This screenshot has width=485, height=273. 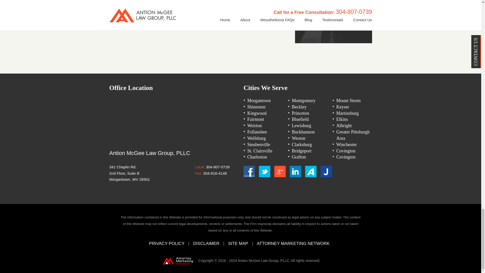 What do you see at coordinates (256, 107) in the screenshot?
I see `Shinnston` at bounding box center [256, 107].